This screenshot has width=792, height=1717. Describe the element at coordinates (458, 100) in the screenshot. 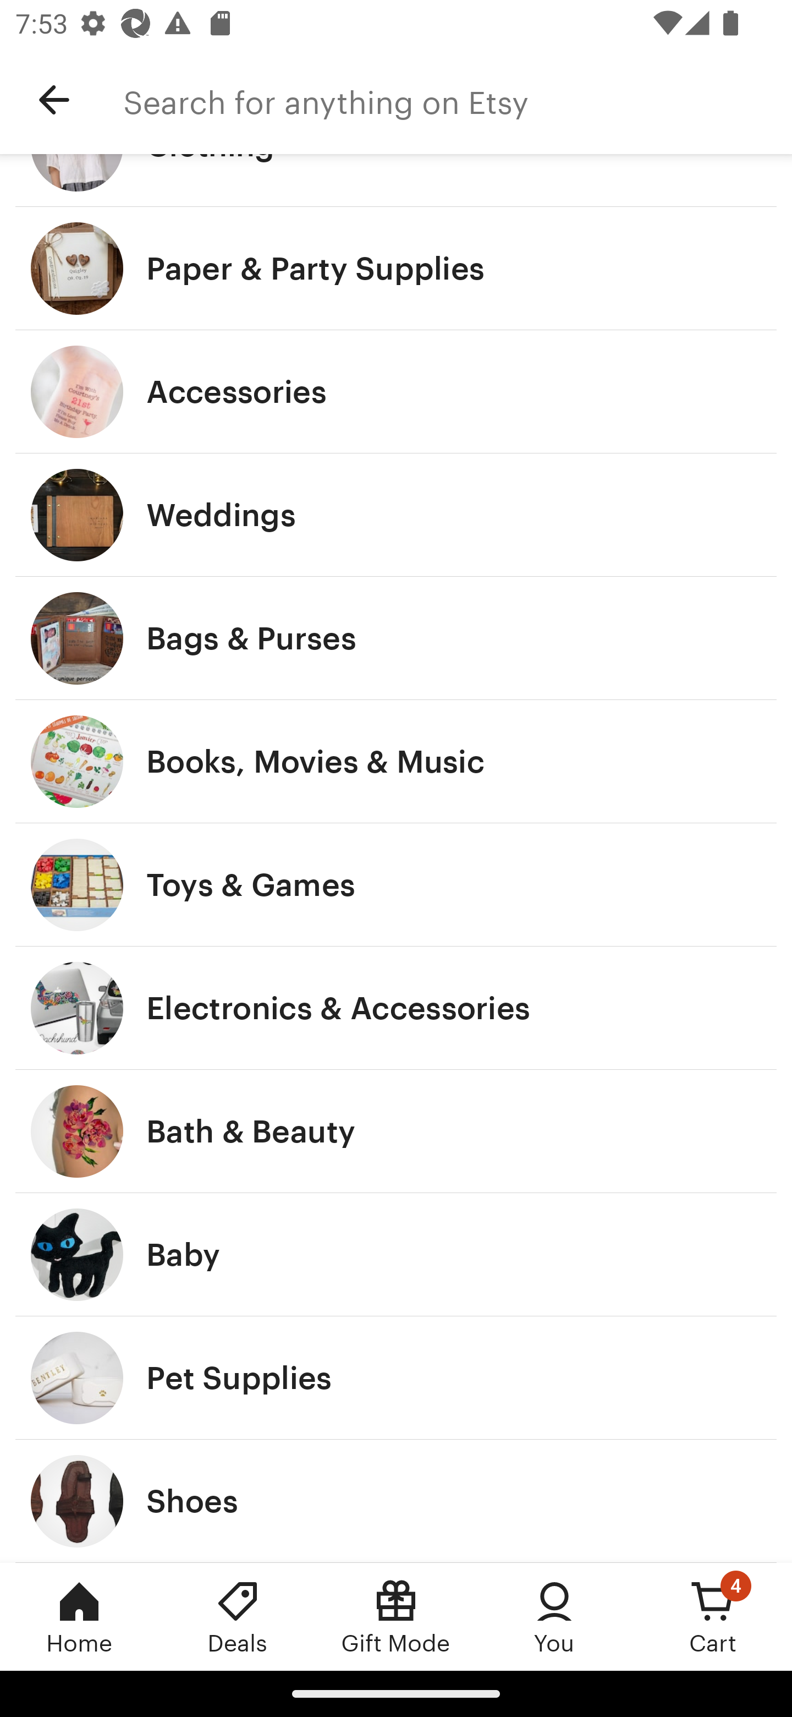

I see `Search for anything on Etsy` at that location.